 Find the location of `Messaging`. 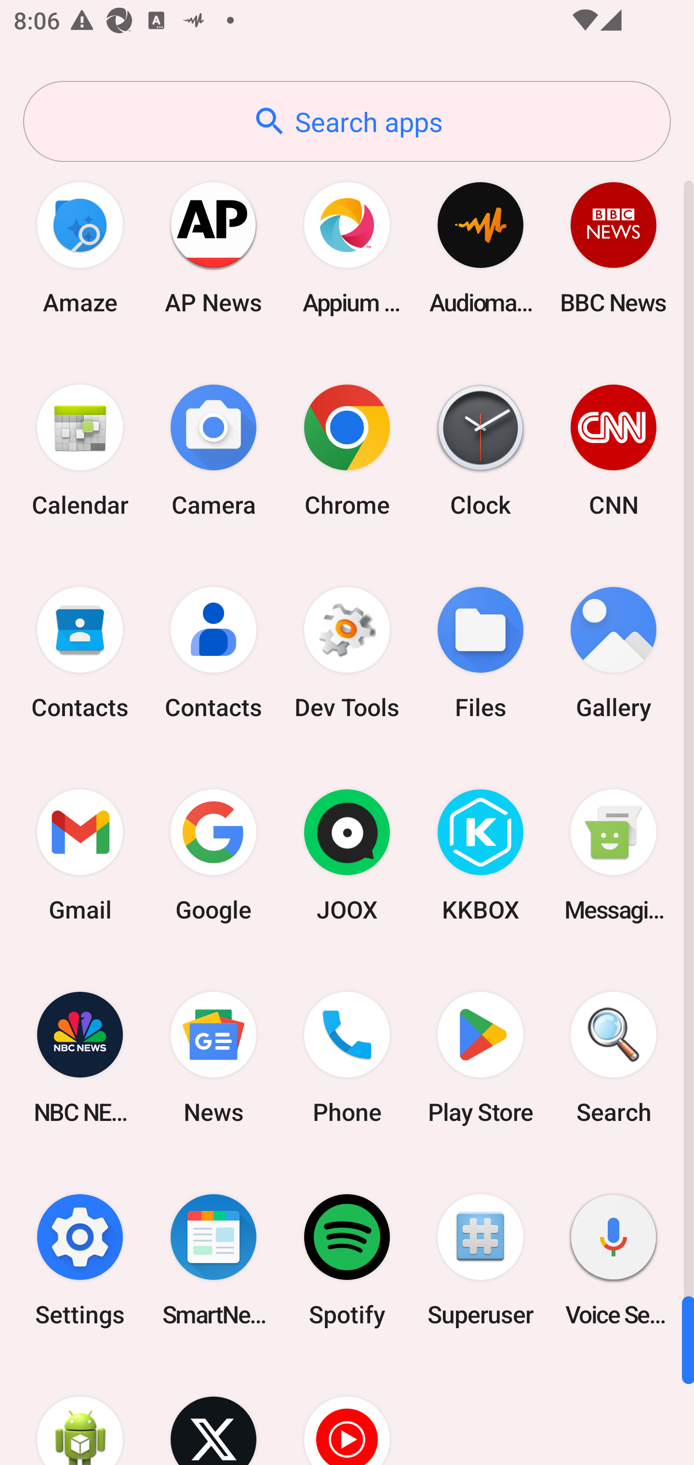

Messaging is located at coordinates (614, 855).